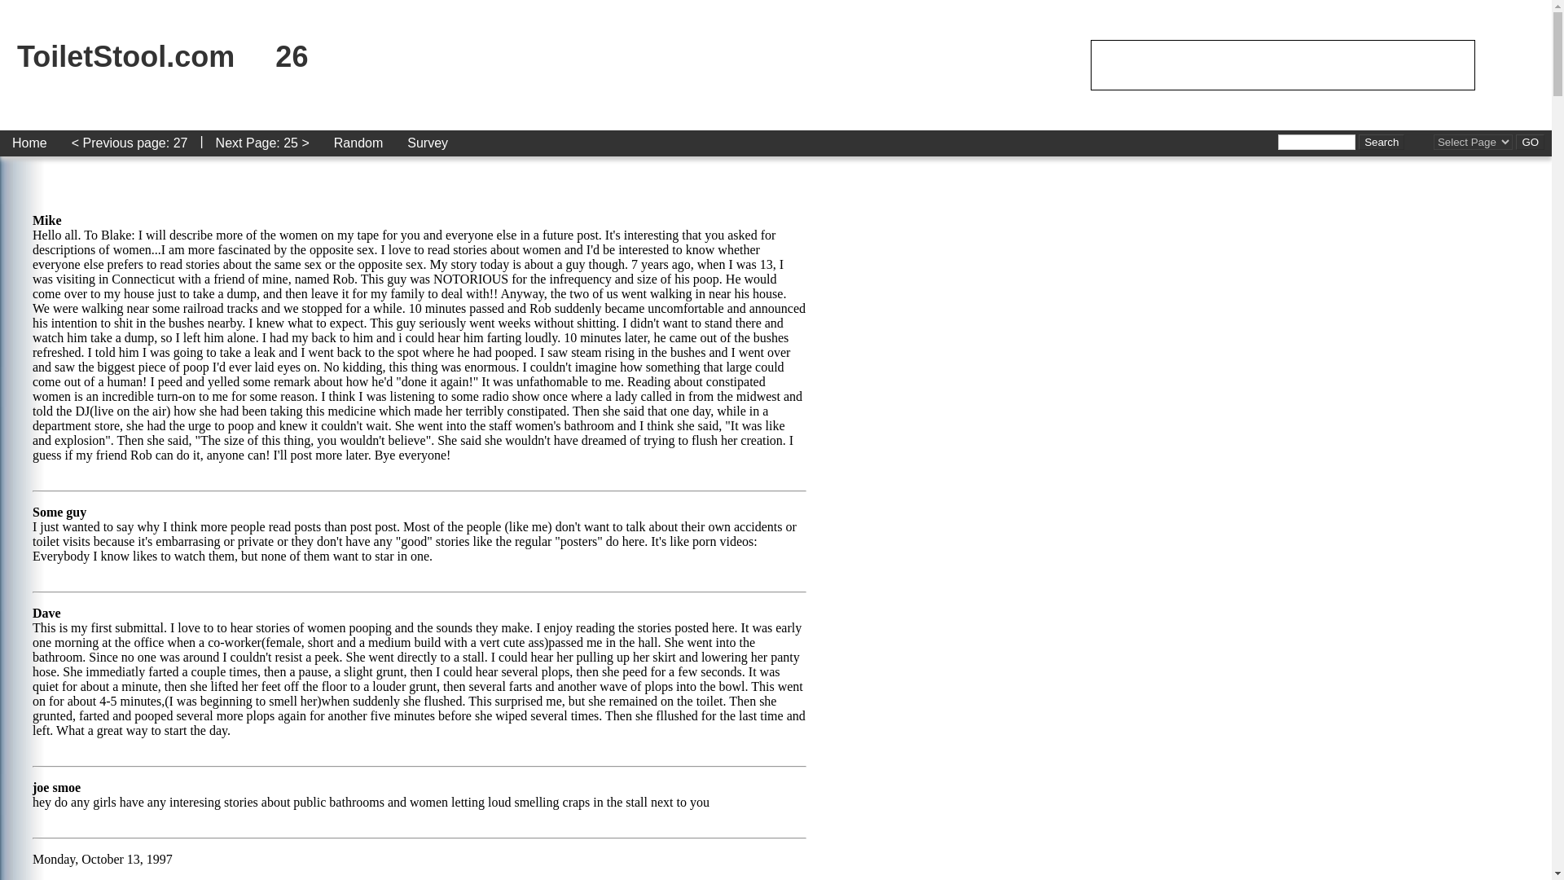 This screenshot has height=880, width=1564. What do you see at coordinates (29, 143) in the screenshot?
I see `Home` at bounding box center [29, 143].